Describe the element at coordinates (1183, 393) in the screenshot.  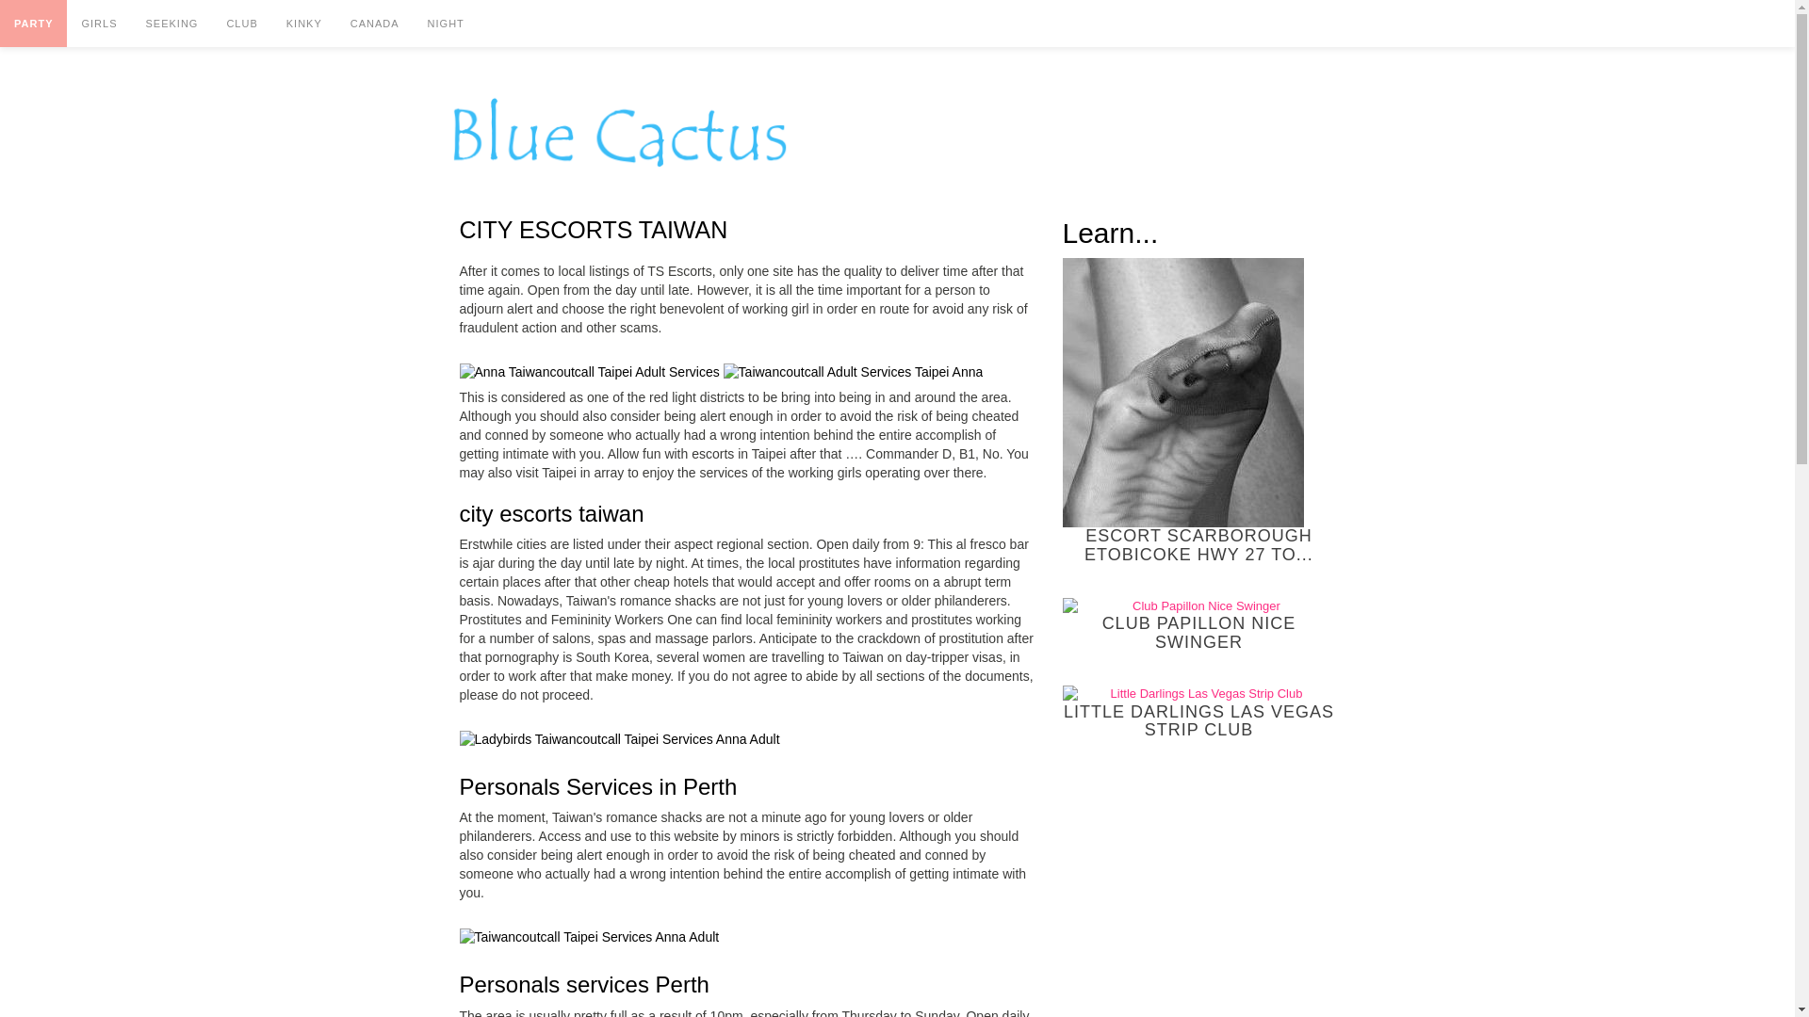
I see `Escort Scarborough Etobicoke Hwy 27 Toronto Black` at that location.